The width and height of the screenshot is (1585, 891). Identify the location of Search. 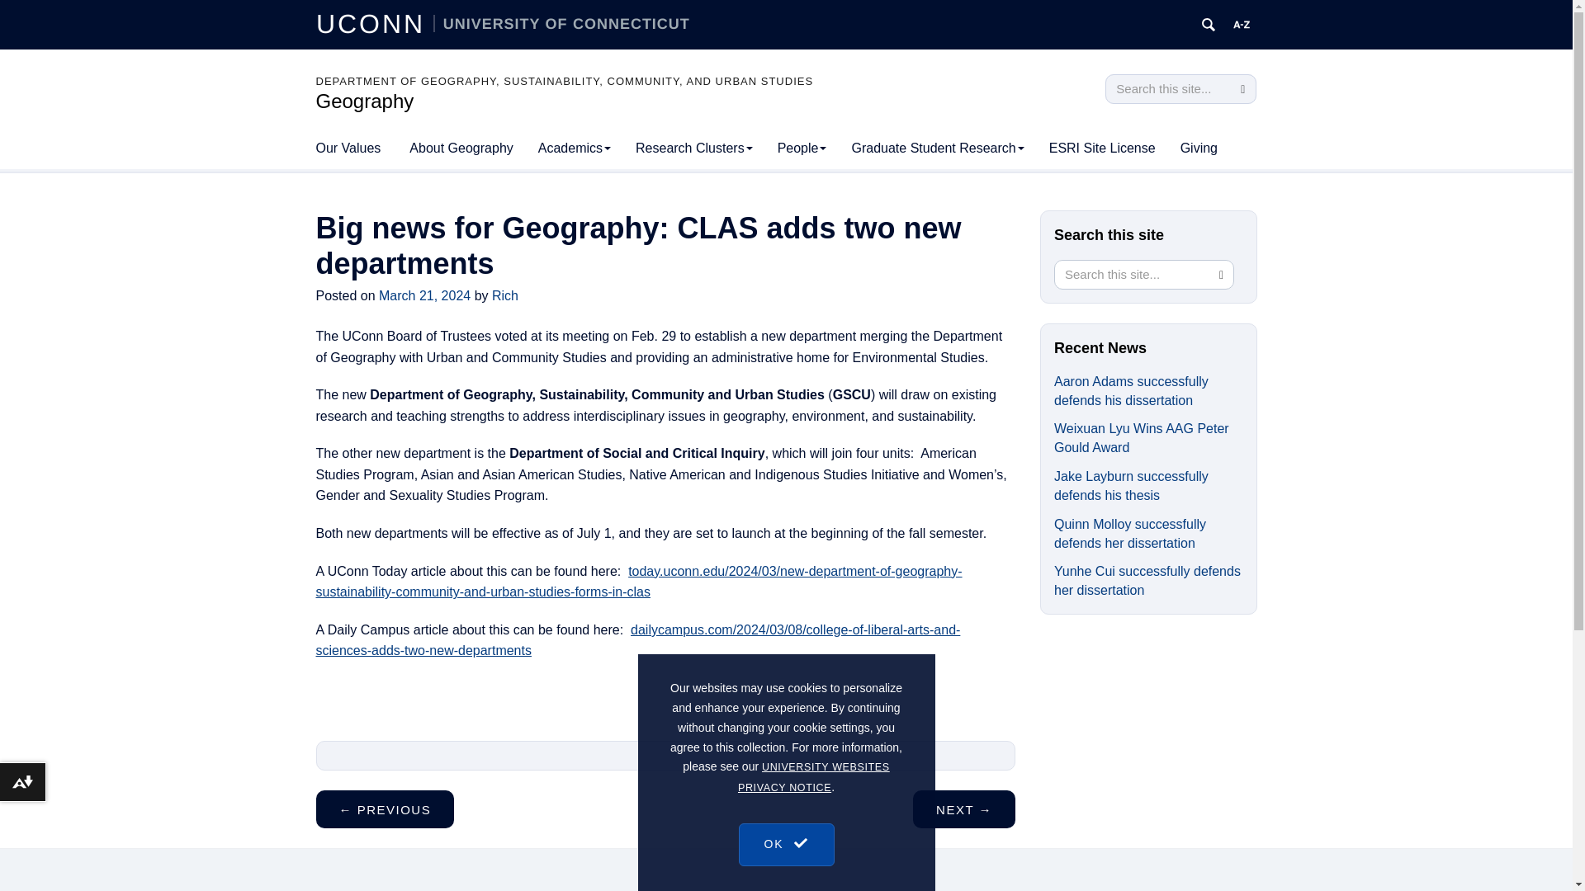
(1242, 89).